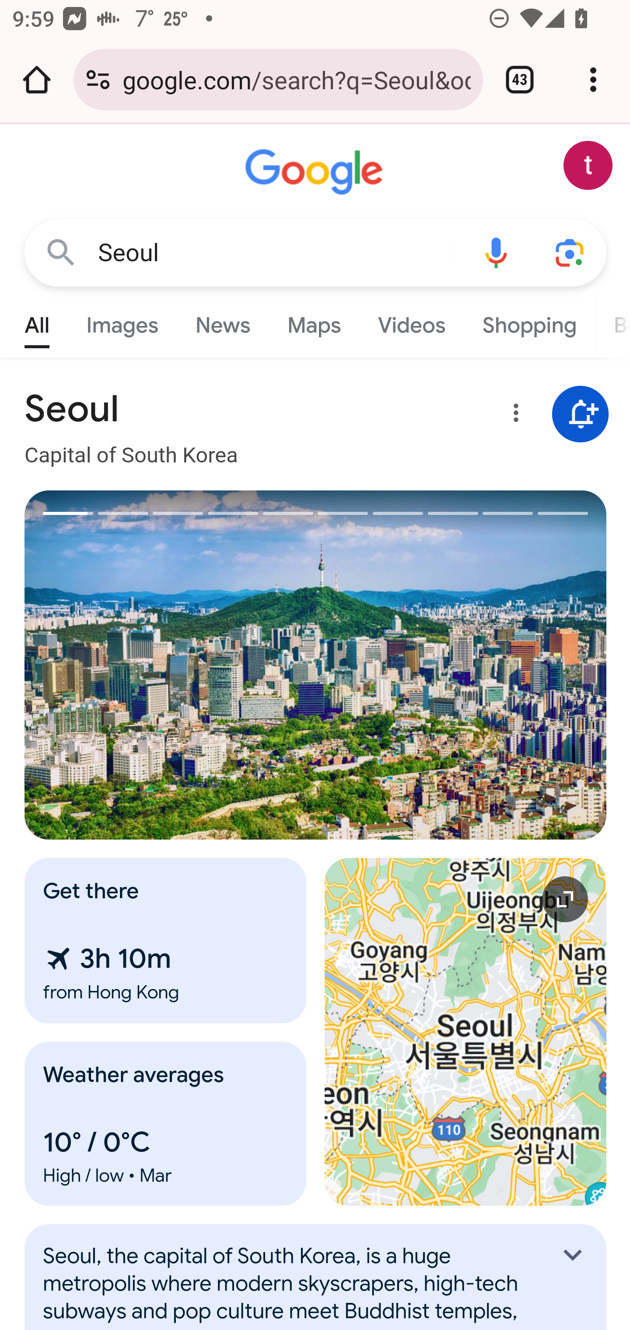 The image size is (630, 1330). Describe the element at coordinates (278, 253) in the screenshot. I see `Seoul` at that location.